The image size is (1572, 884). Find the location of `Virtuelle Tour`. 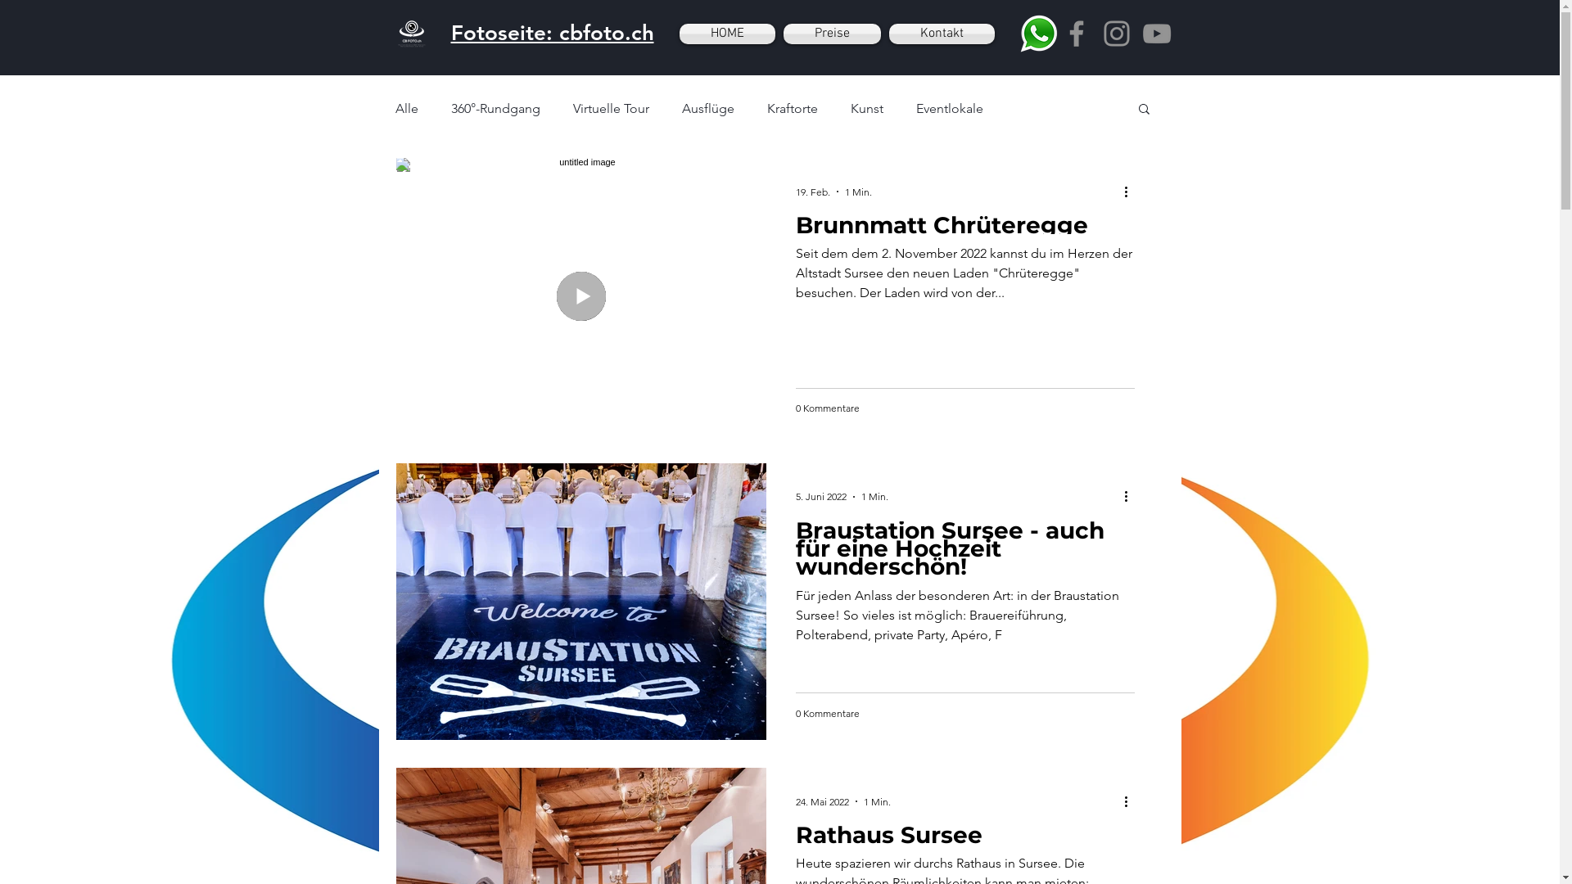

Virtuelle Tour is located at coordinates (611, 108).